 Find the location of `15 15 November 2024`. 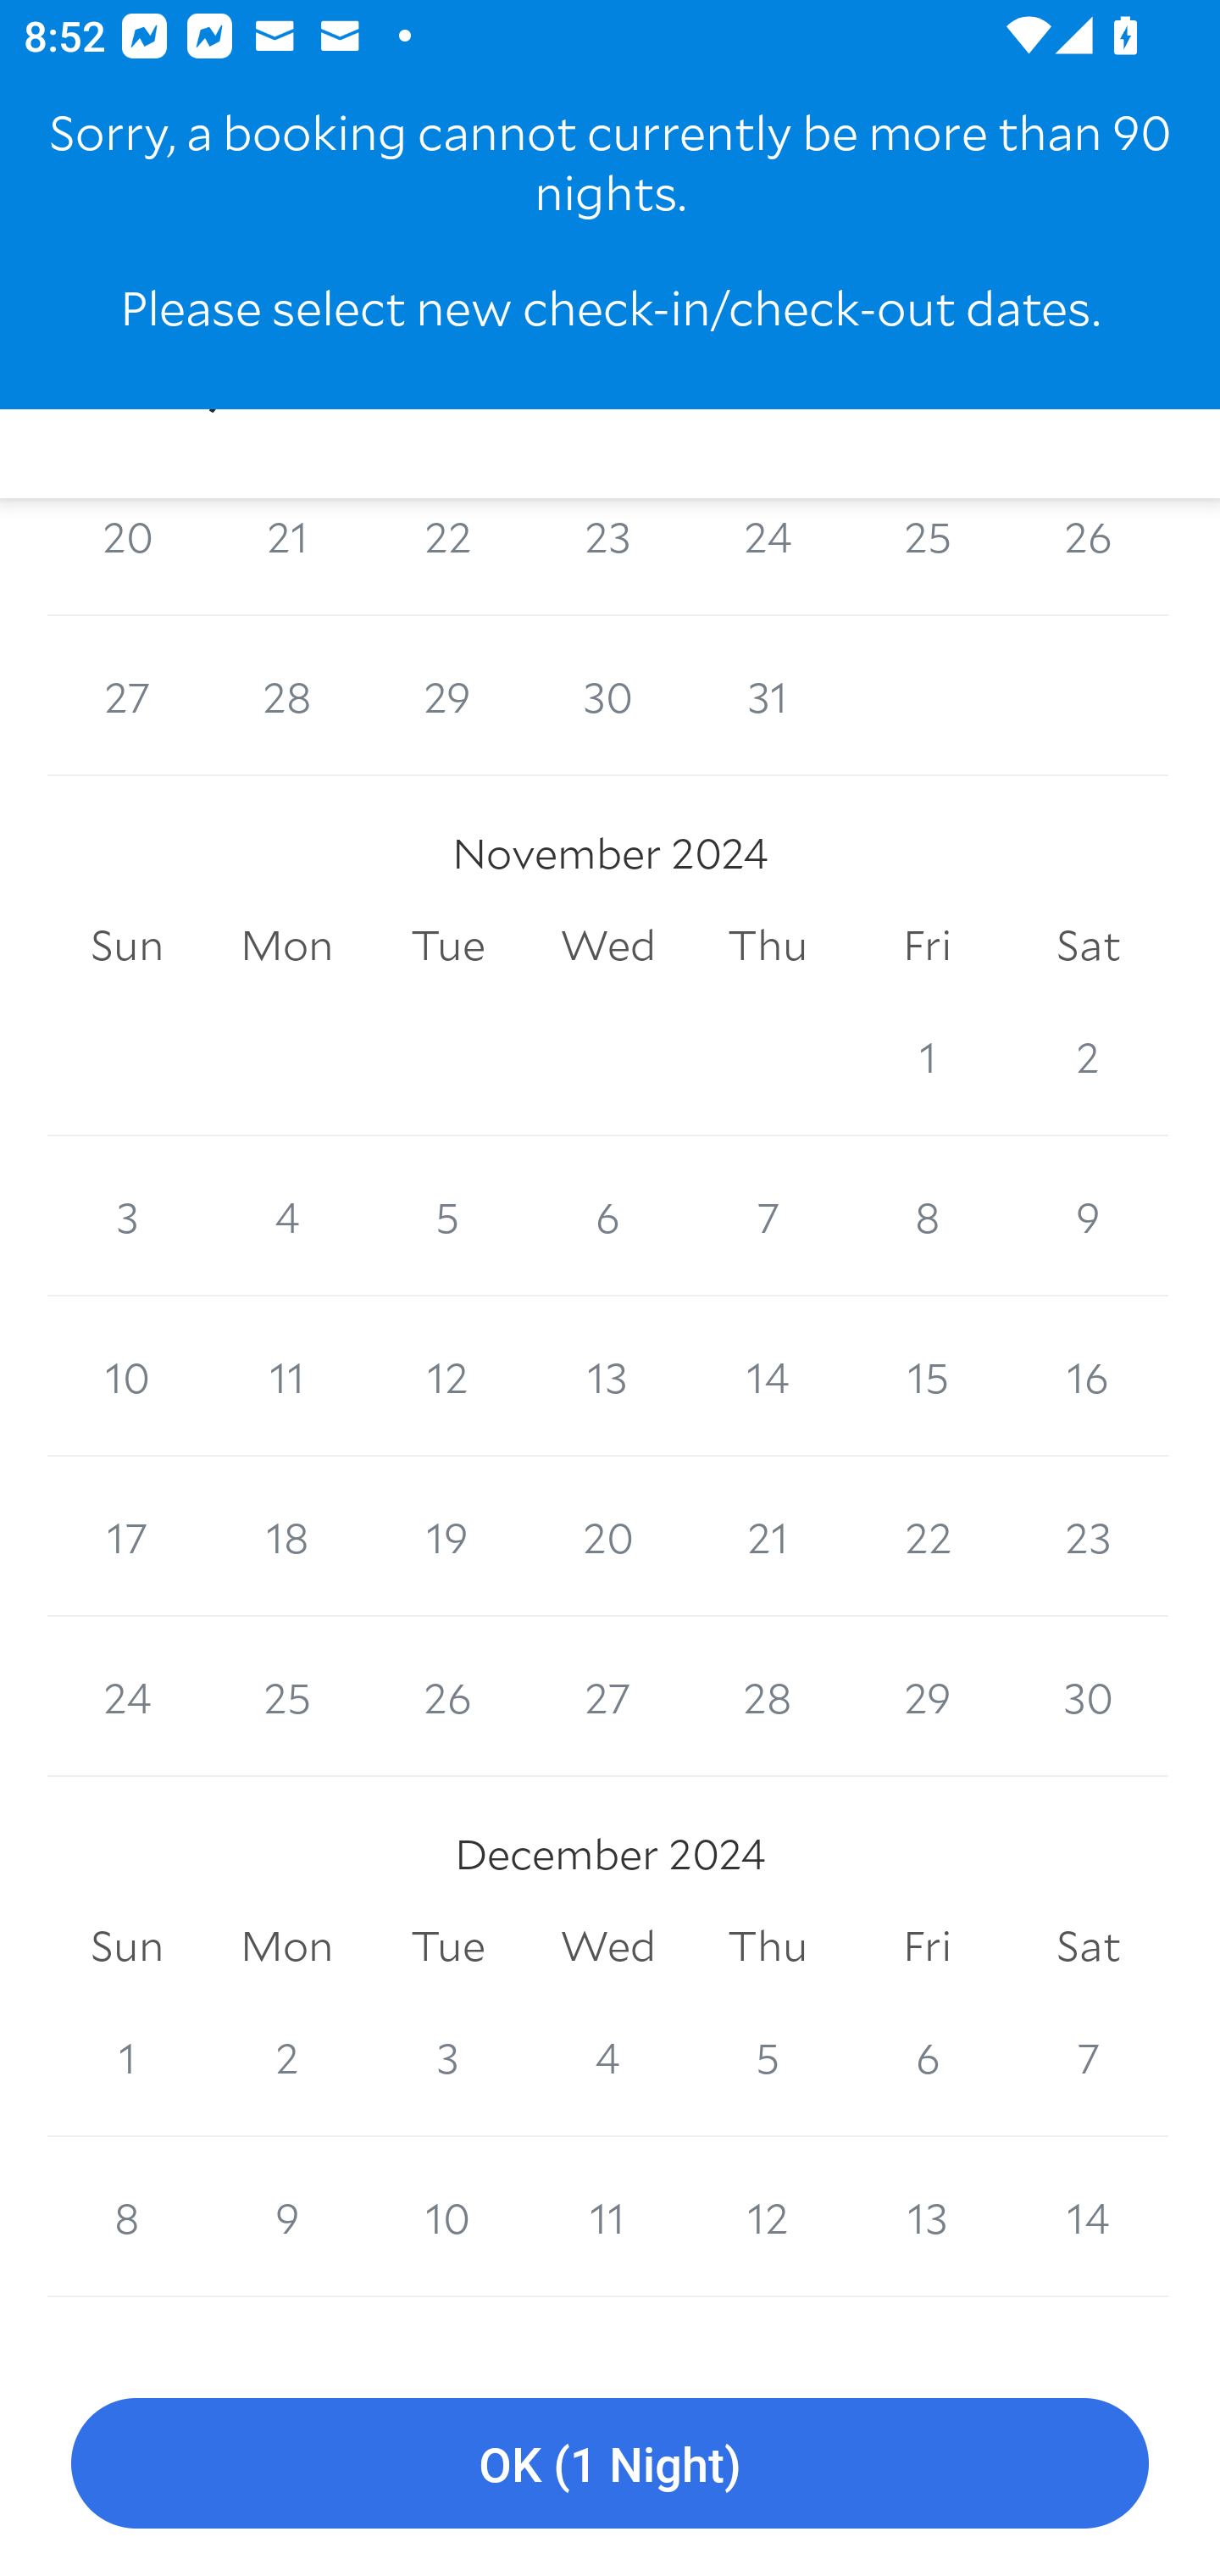

15 15 November 2024 is located at coordinates (927, 1375).